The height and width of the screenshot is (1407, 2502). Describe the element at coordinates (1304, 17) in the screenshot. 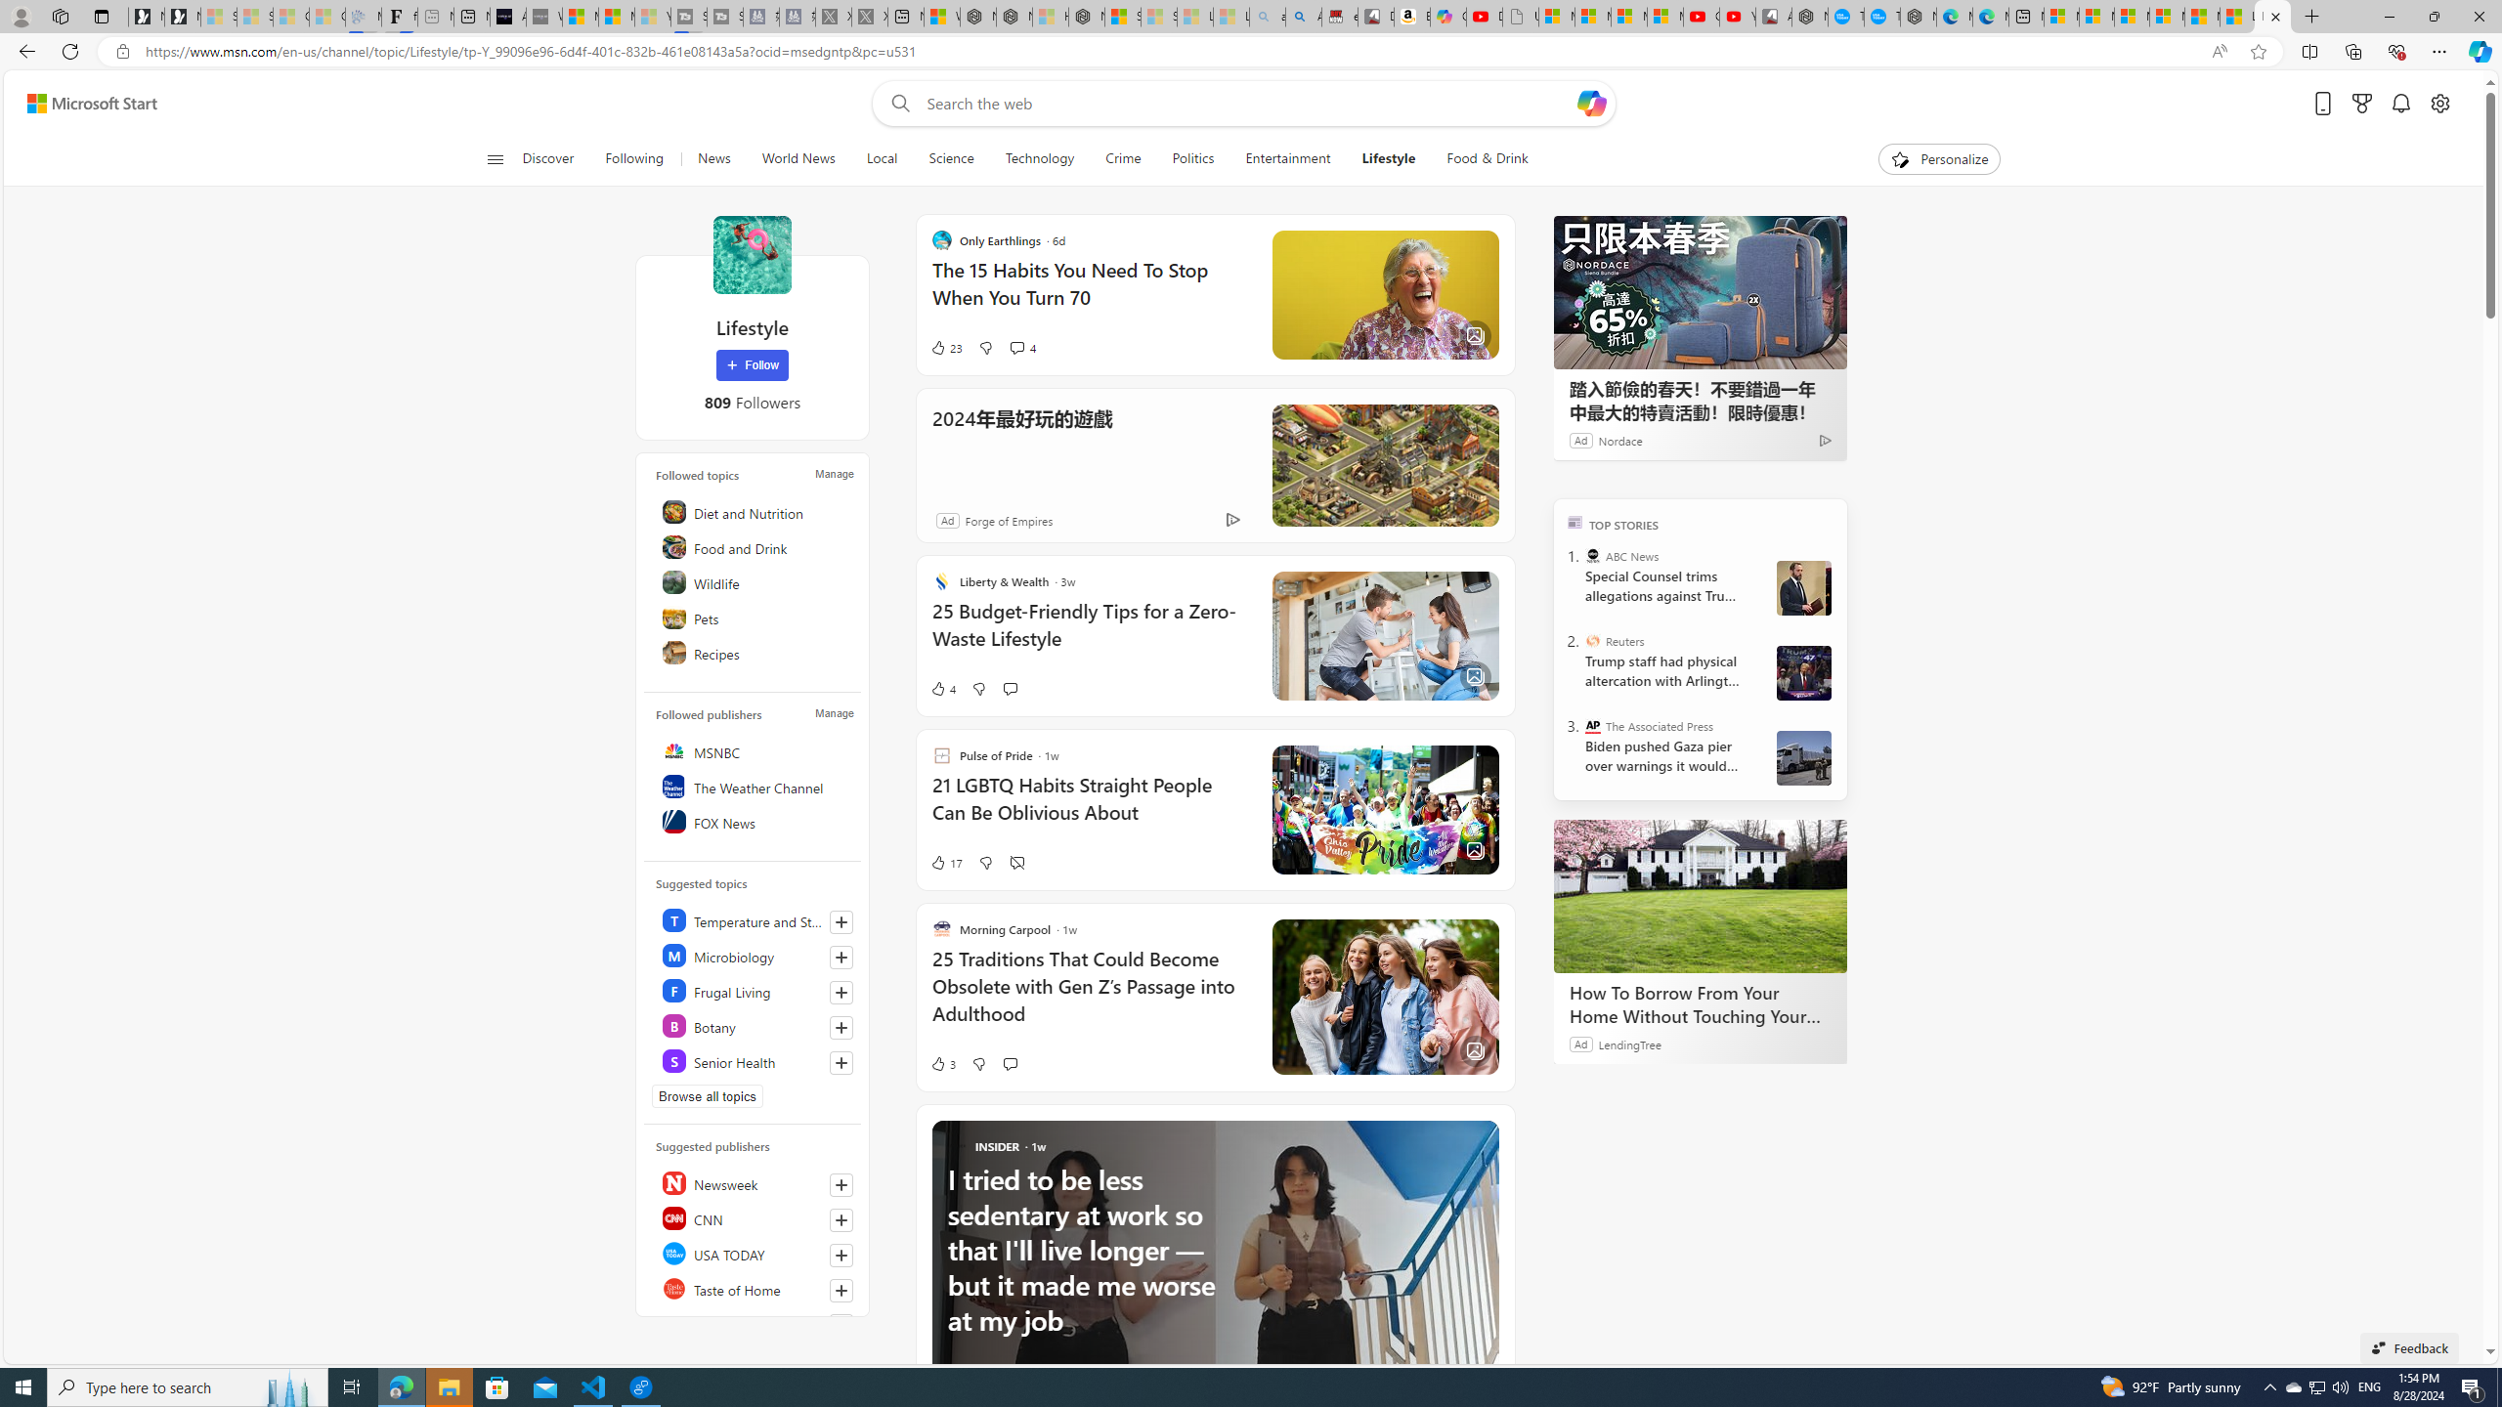

I see `Amazon Echo Dot PNG - Search Images` at that location.